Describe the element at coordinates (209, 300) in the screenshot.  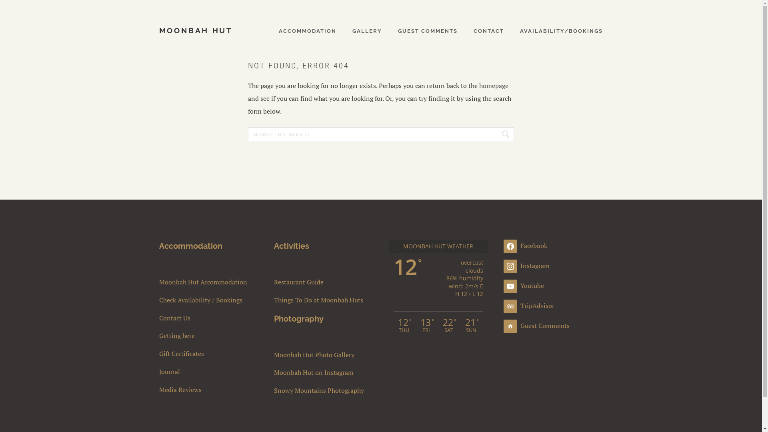
I see `Check Availability / Bookings` at that location.